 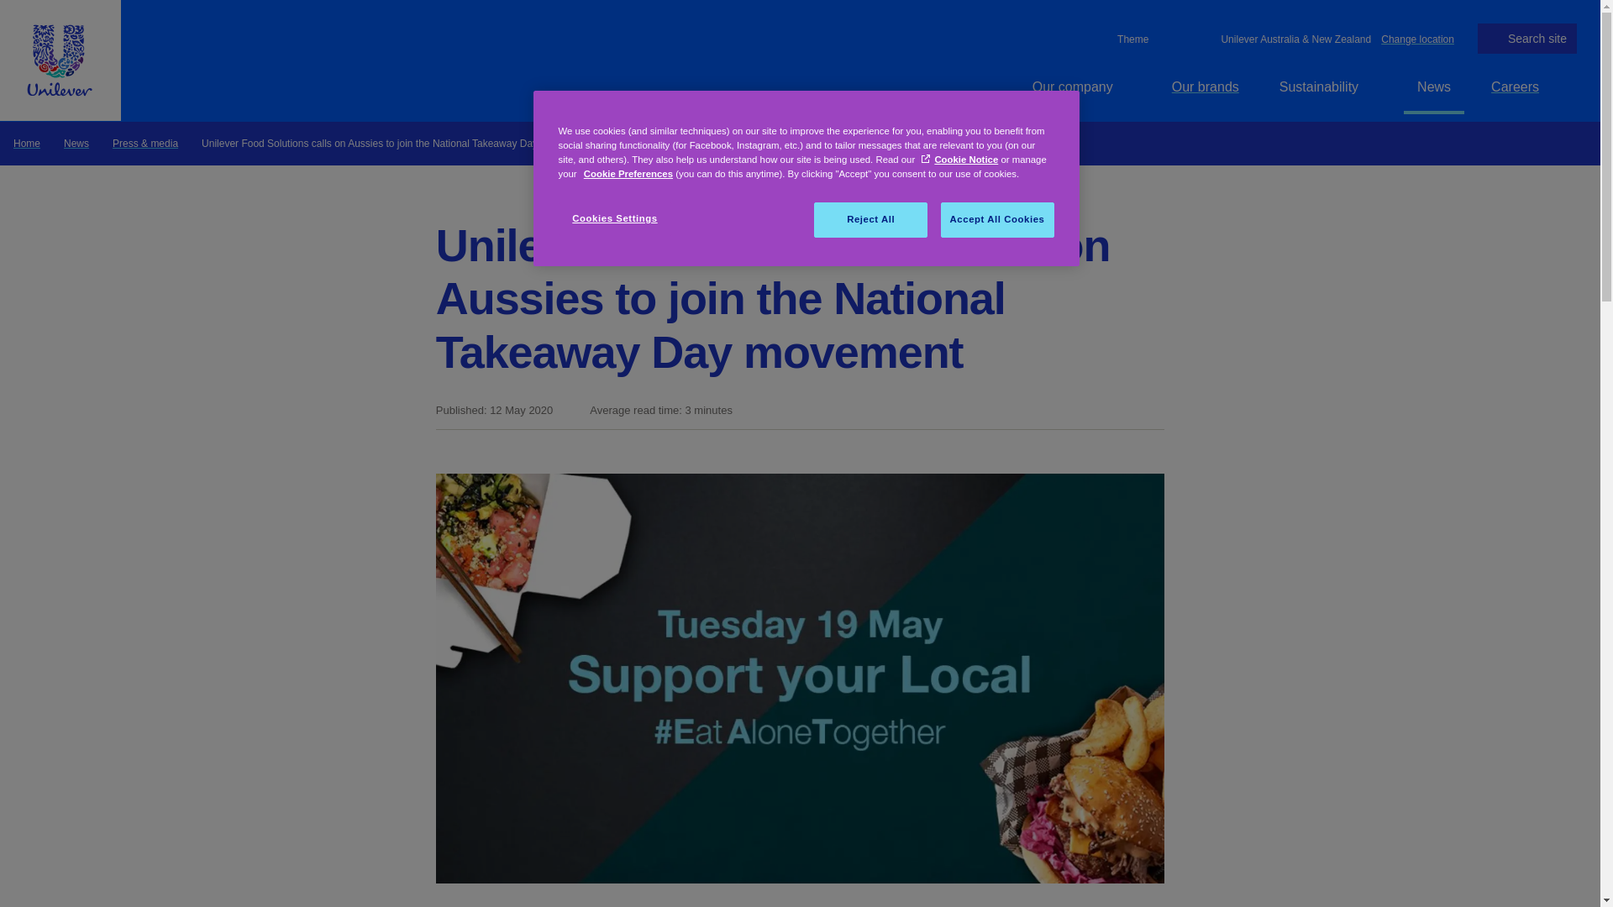 What do you see at coordinates (1527, 39) in the screenshot?
I see `Search site` at bounding box center [1527, 39].